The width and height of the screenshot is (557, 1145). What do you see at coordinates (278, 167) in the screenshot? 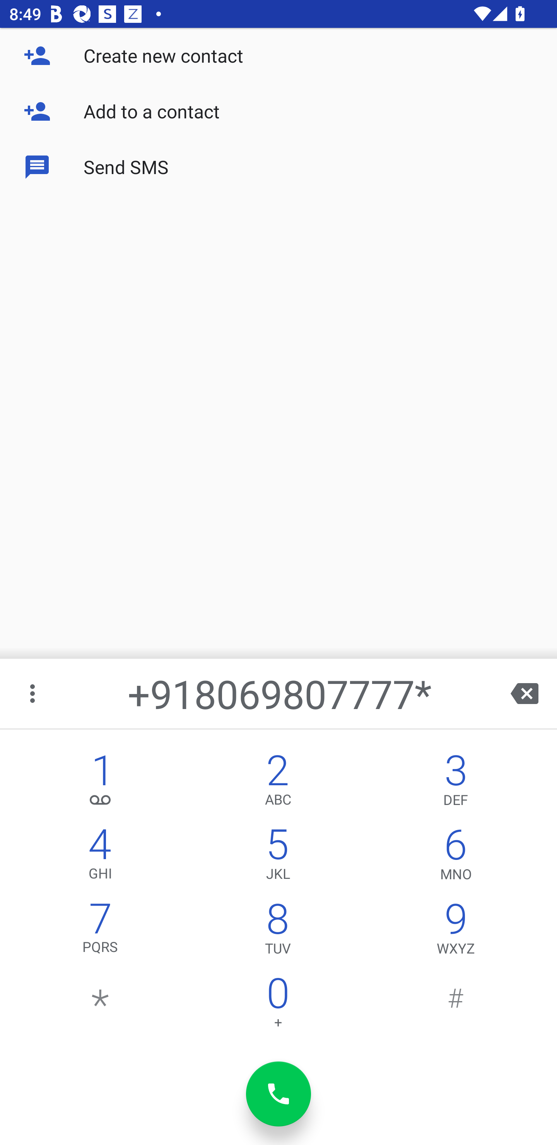
I see `Send SMS` at bounding box center [278, 167].